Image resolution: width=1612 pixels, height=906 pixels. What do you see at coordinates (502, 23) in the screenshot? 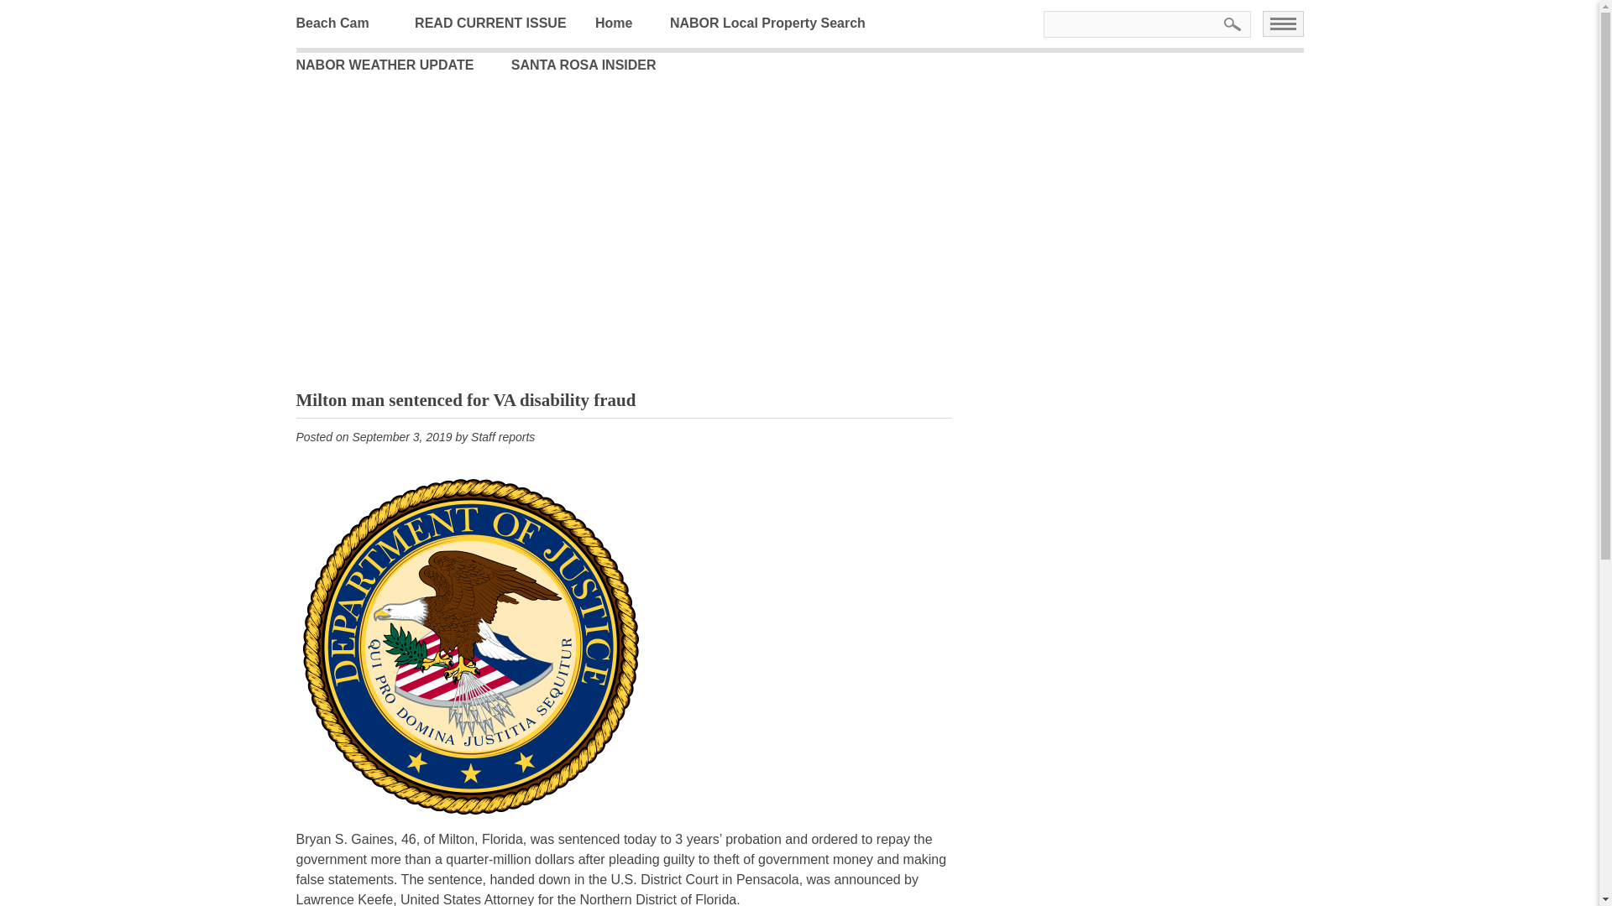
I see `READ CURRENT ISSUE` at bounding box center [502, 23].